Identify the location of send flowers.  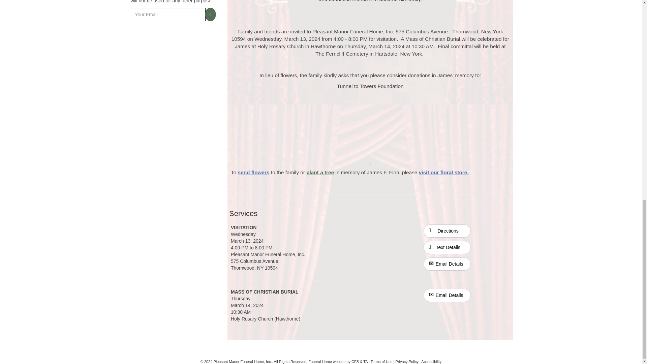
(254, 172).